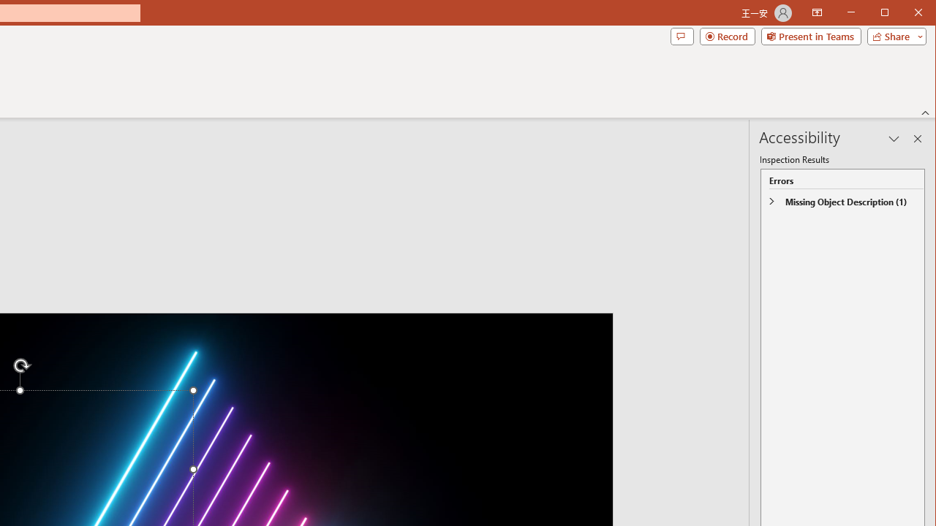  I want to click on Maximize, so click(905, 13).